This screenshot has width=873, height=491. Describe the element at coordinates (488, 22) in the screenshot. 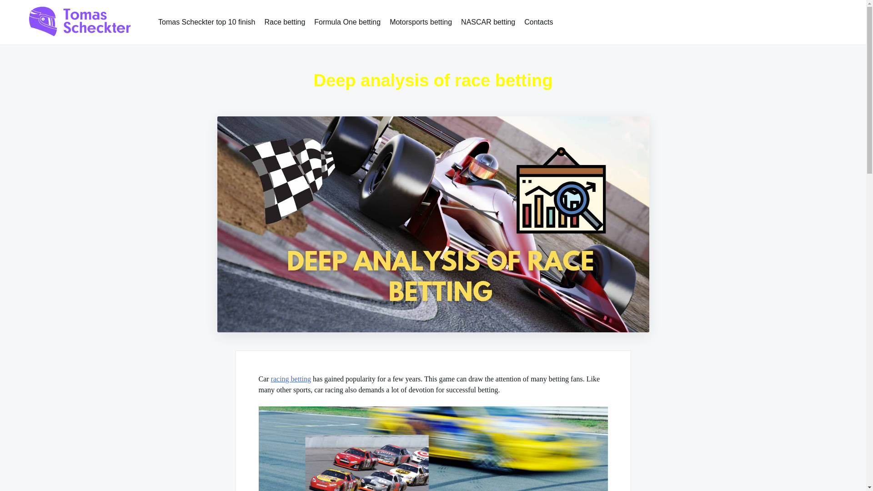

I see `NASCAR betting` at that location.